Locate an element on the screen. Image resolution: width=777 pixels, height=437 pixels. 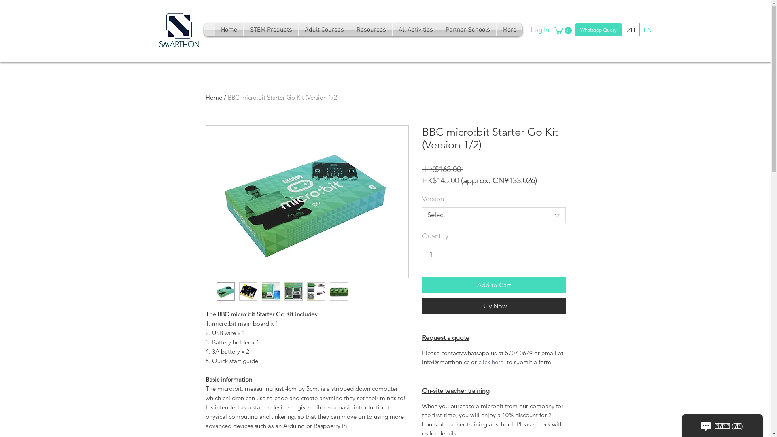
Buy Now is located at coordinates (494, 306).